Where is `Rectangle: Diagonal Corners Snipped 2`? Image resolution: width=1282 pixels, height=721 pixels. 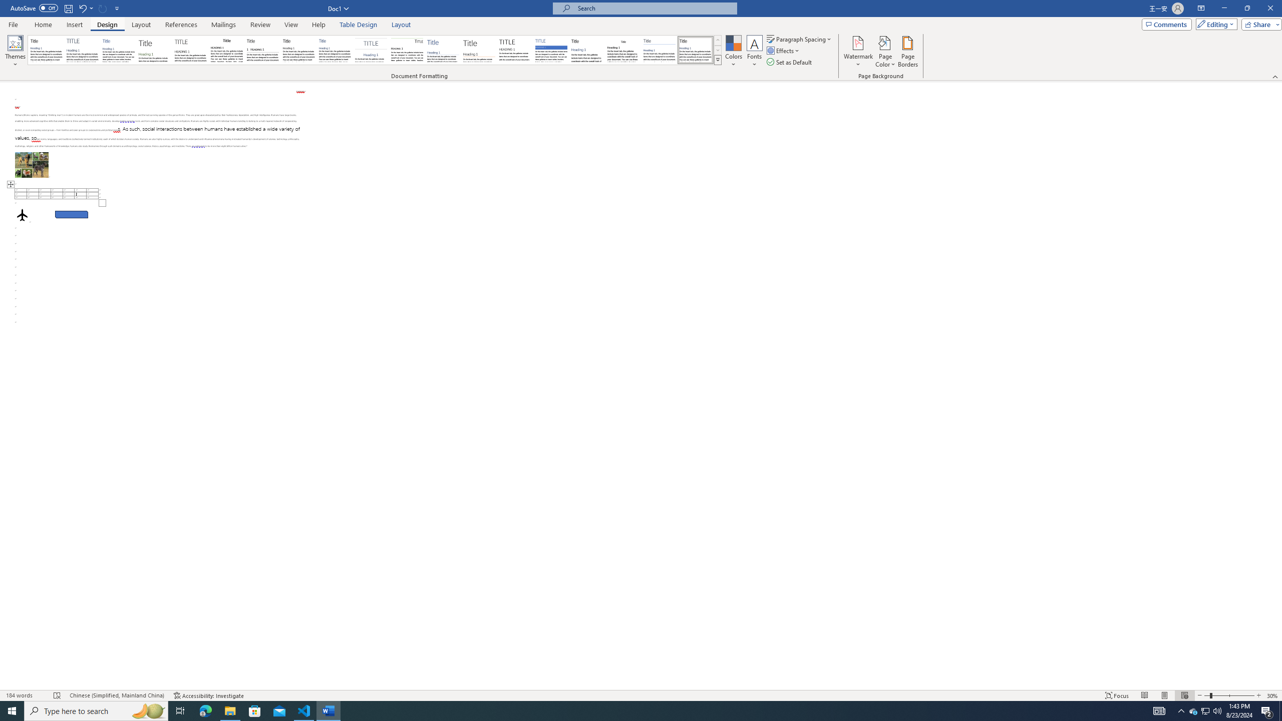 Rectangle: Diagonal Corners Snipped 2 is located at coordinates (72, 214).